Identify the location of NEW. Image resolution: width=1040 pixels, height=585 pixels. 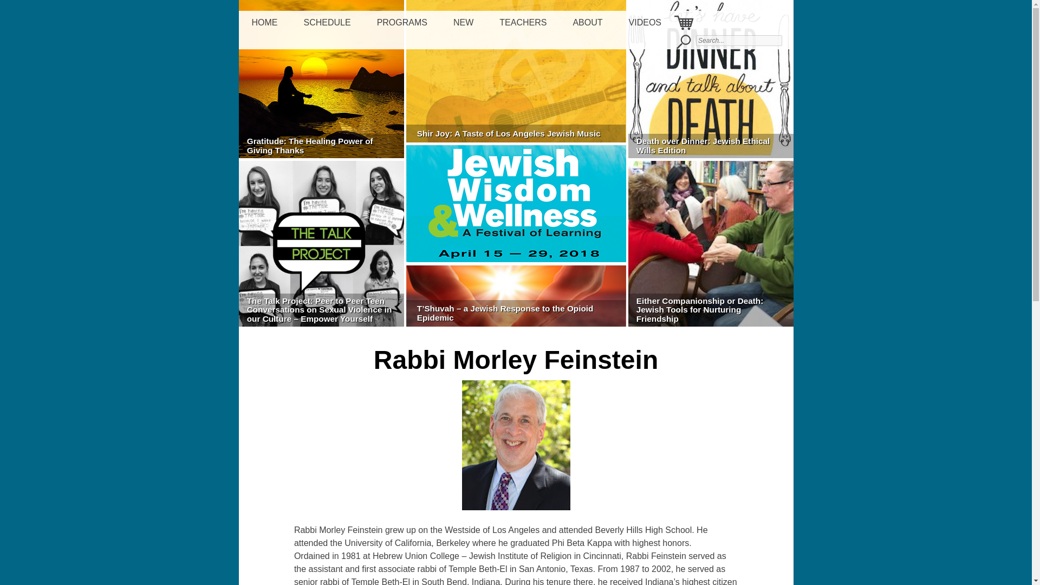
(463, 23).